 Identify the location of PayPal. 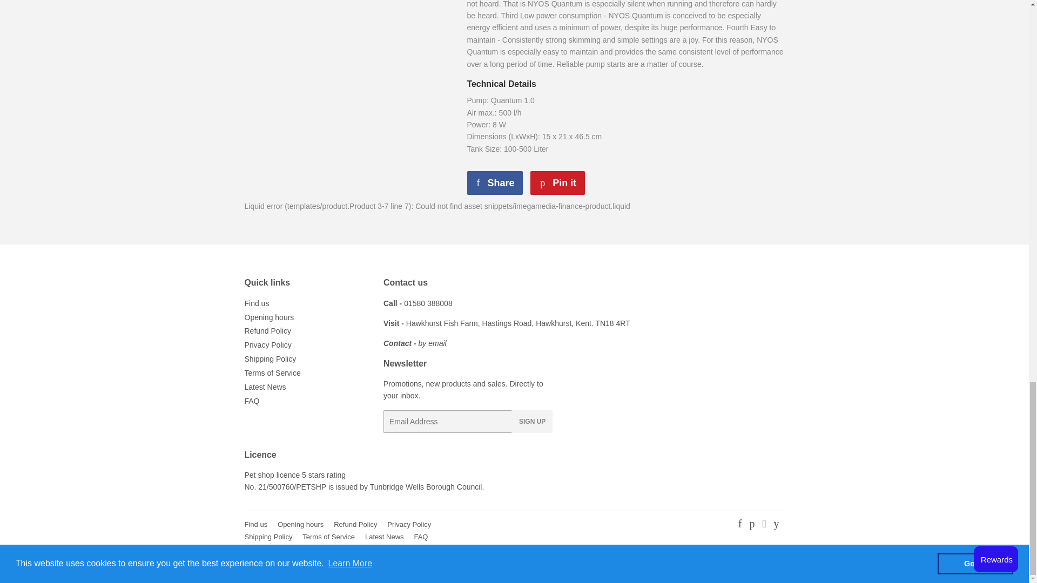
(688, 565).